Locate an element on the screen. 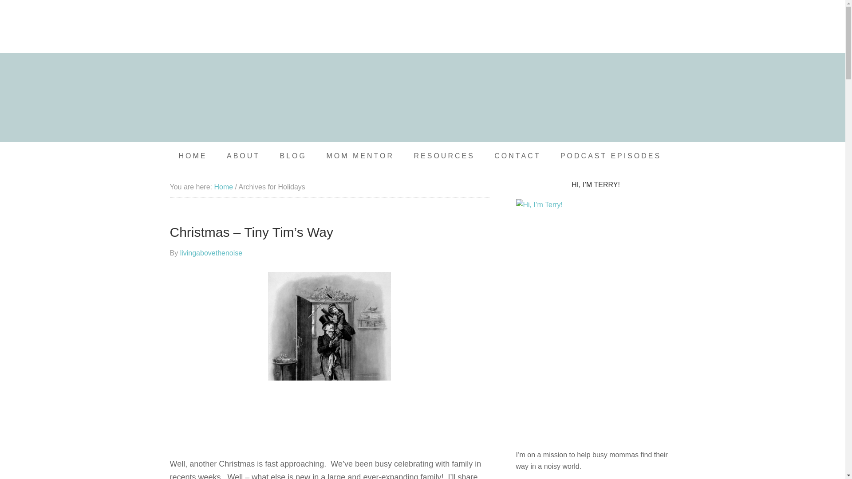 The image size is (852, 479). CONTACT is located at coordinates (517, 156).